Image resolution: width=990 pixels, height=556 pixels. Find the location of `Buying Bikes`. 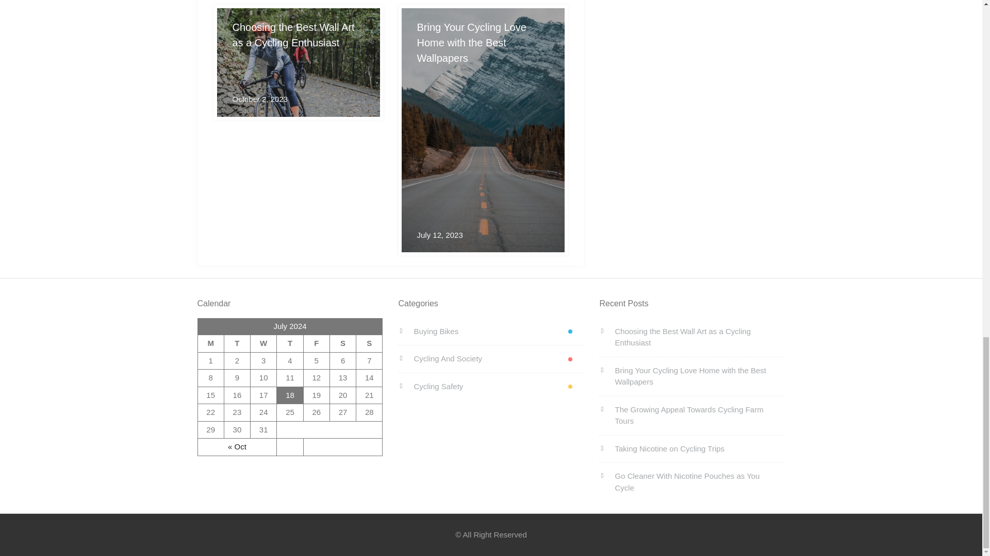

Buying Bikes is located at coordinates (491, 332).